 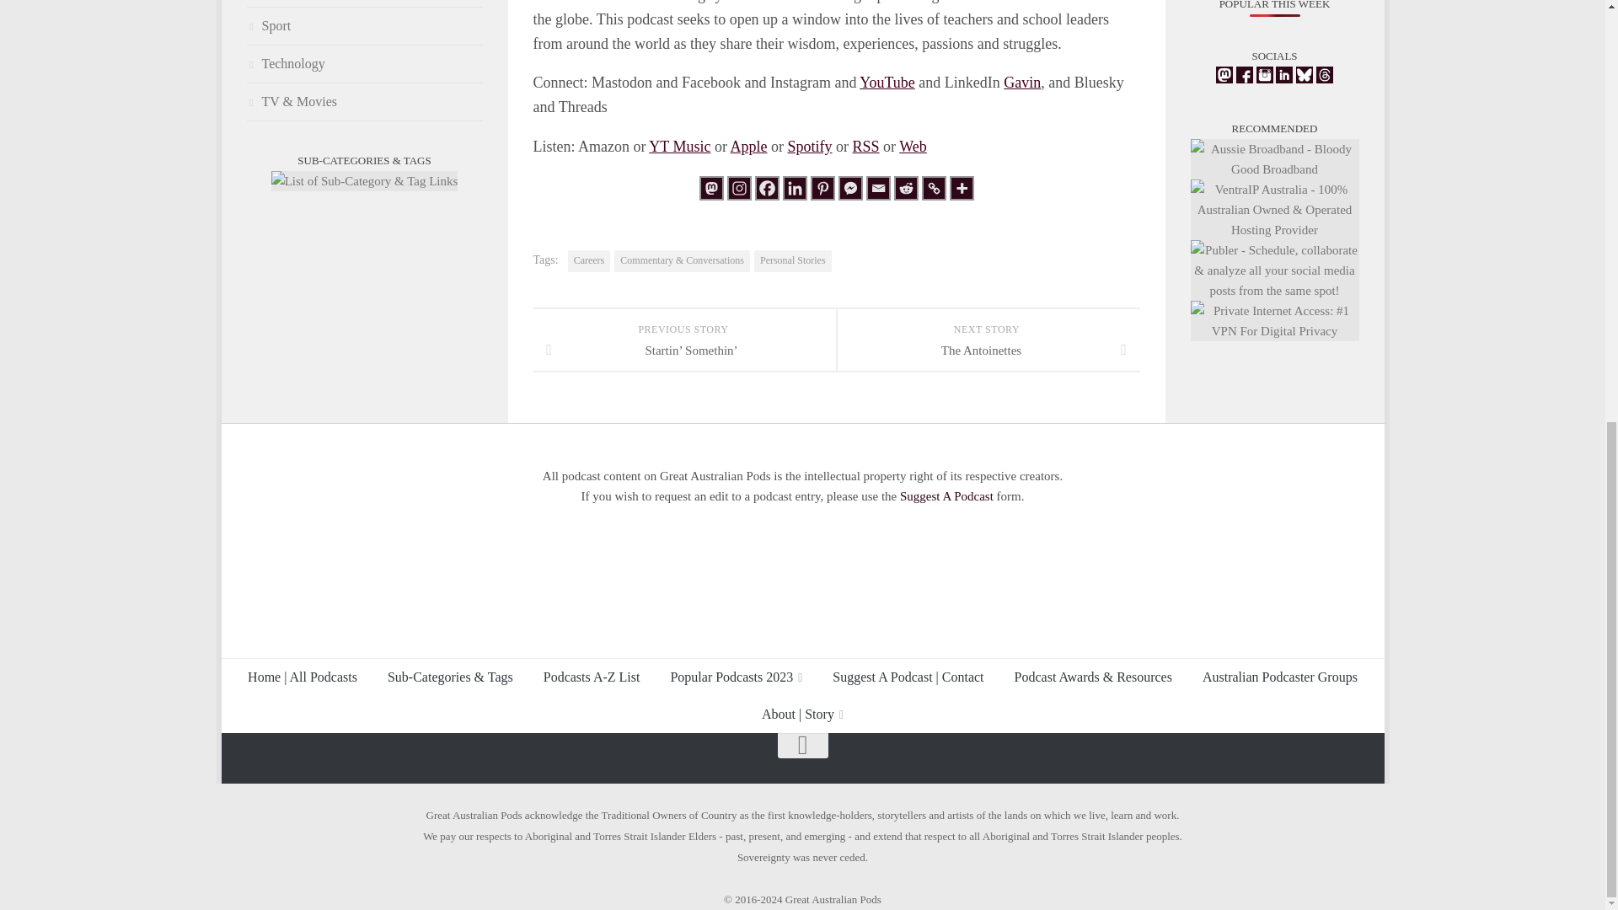 What do you see at coordinates (887, 83) in the screenshot?
I see `YouTube` at bounding box center [887, 83].